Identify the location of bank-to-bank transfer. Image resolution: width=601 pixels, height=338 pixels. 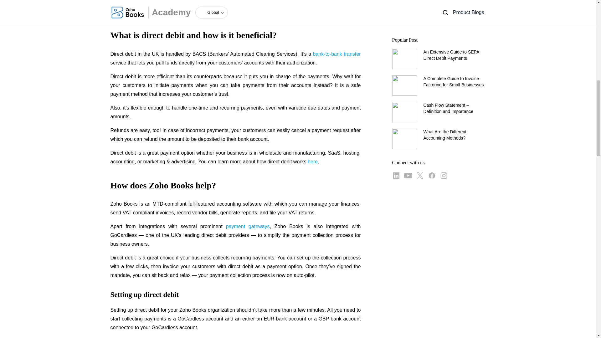
(336, 54).